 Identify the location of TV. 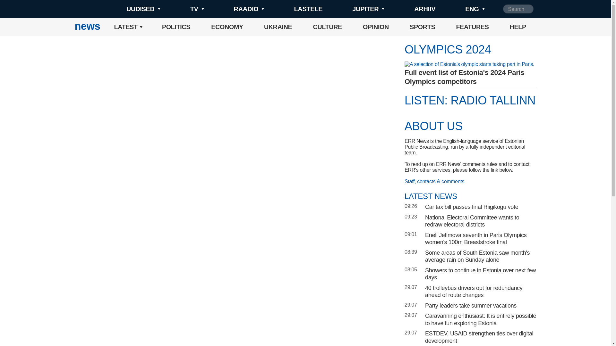
(186, 9).